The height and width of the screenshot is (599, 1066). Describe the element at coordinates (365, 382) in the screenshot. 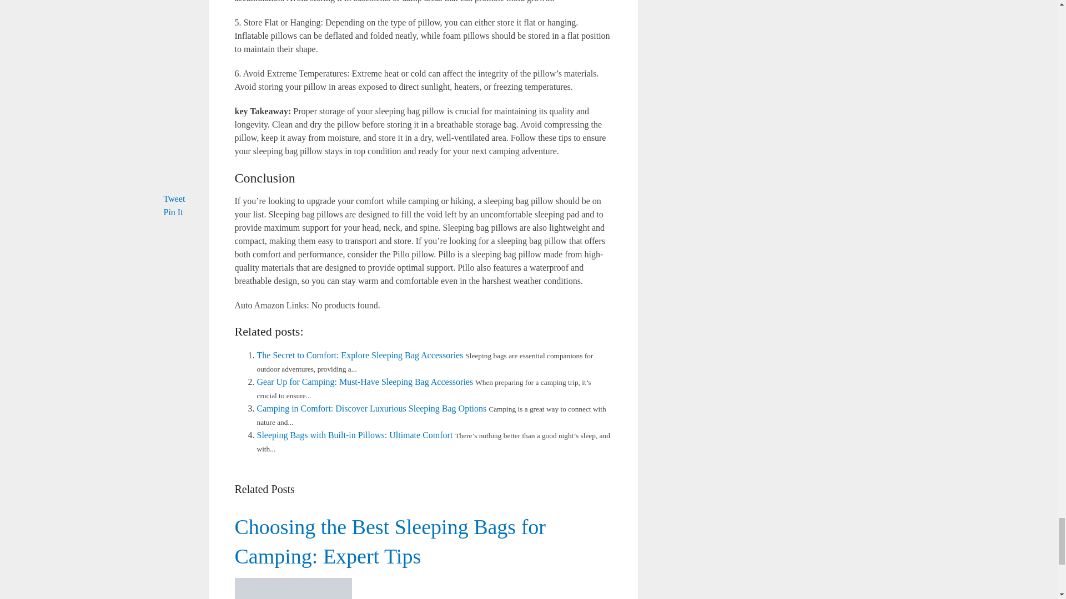

I see `Gear Up for Camping: Must-Have Sleeping Bag Accessories` at that location.